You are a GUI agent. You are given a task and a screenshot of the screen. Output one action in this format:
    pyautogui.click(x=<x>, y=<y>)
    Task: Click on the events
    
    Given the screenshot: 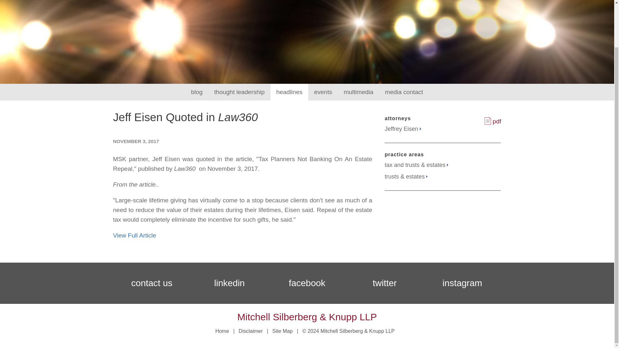 What is the action you would take?
    pyautogui.click(x=323, y=92)
    